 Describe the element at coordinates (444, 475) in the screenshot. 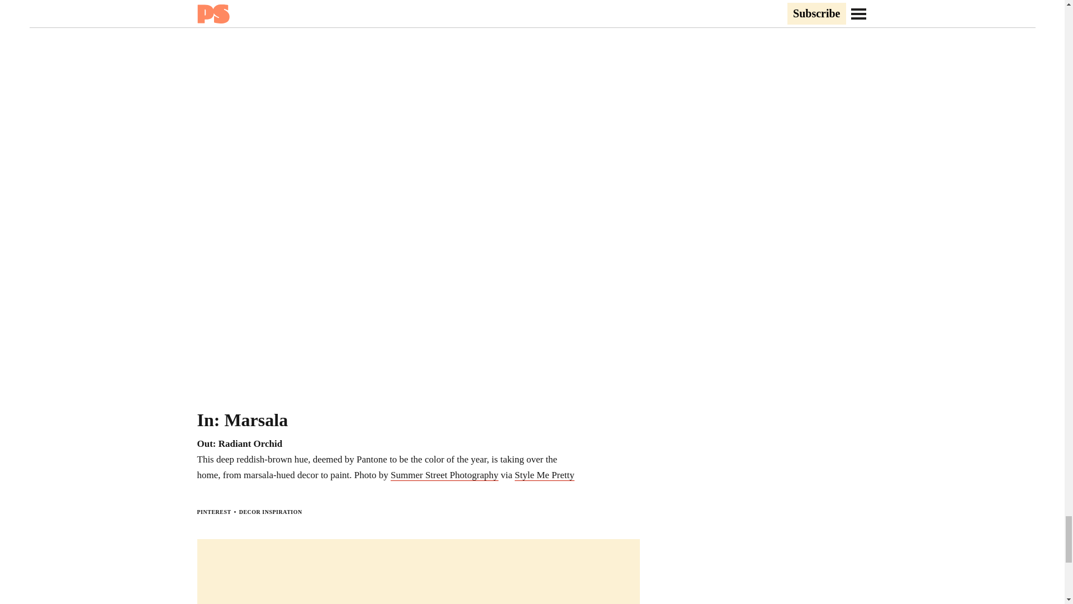

I see `Summer Street Photography` at that location.